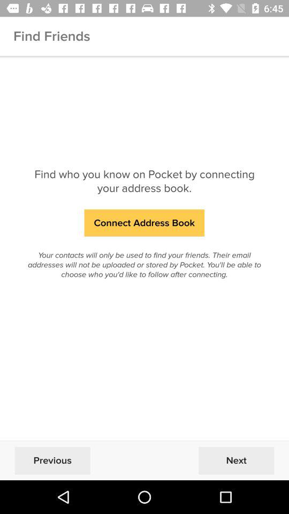  What do you see at coordinates (52, 460) in the screenshot?
I see `click the previous at the bottom left corner` at bounding box center [52, 460].